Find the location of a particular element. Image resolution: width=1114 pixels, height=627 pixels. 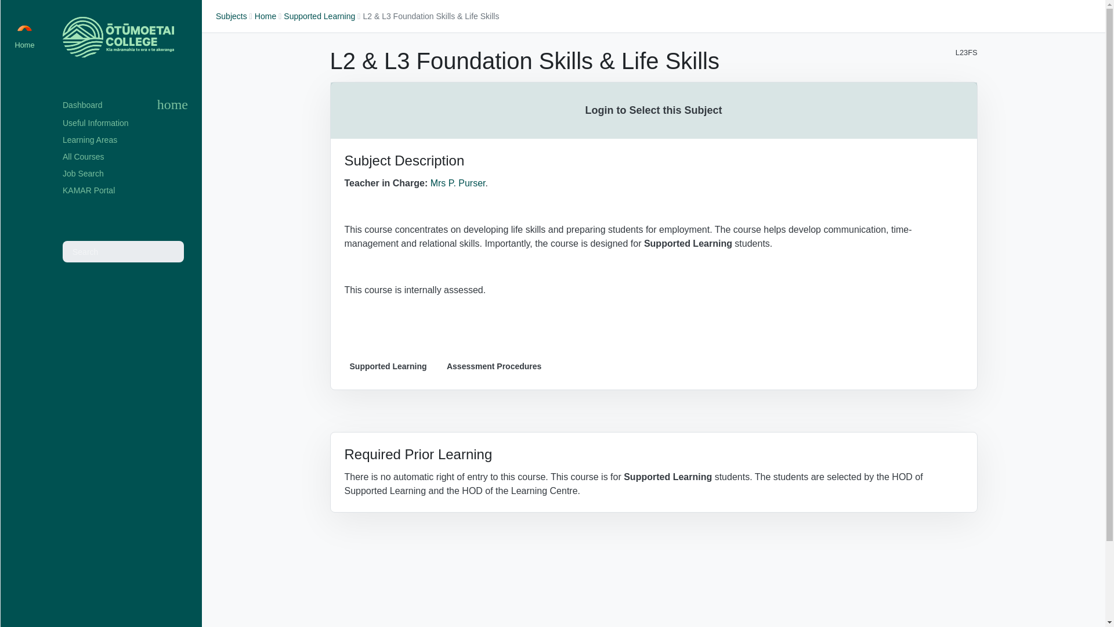

Learning Areas is located at coordinates (125, 139).